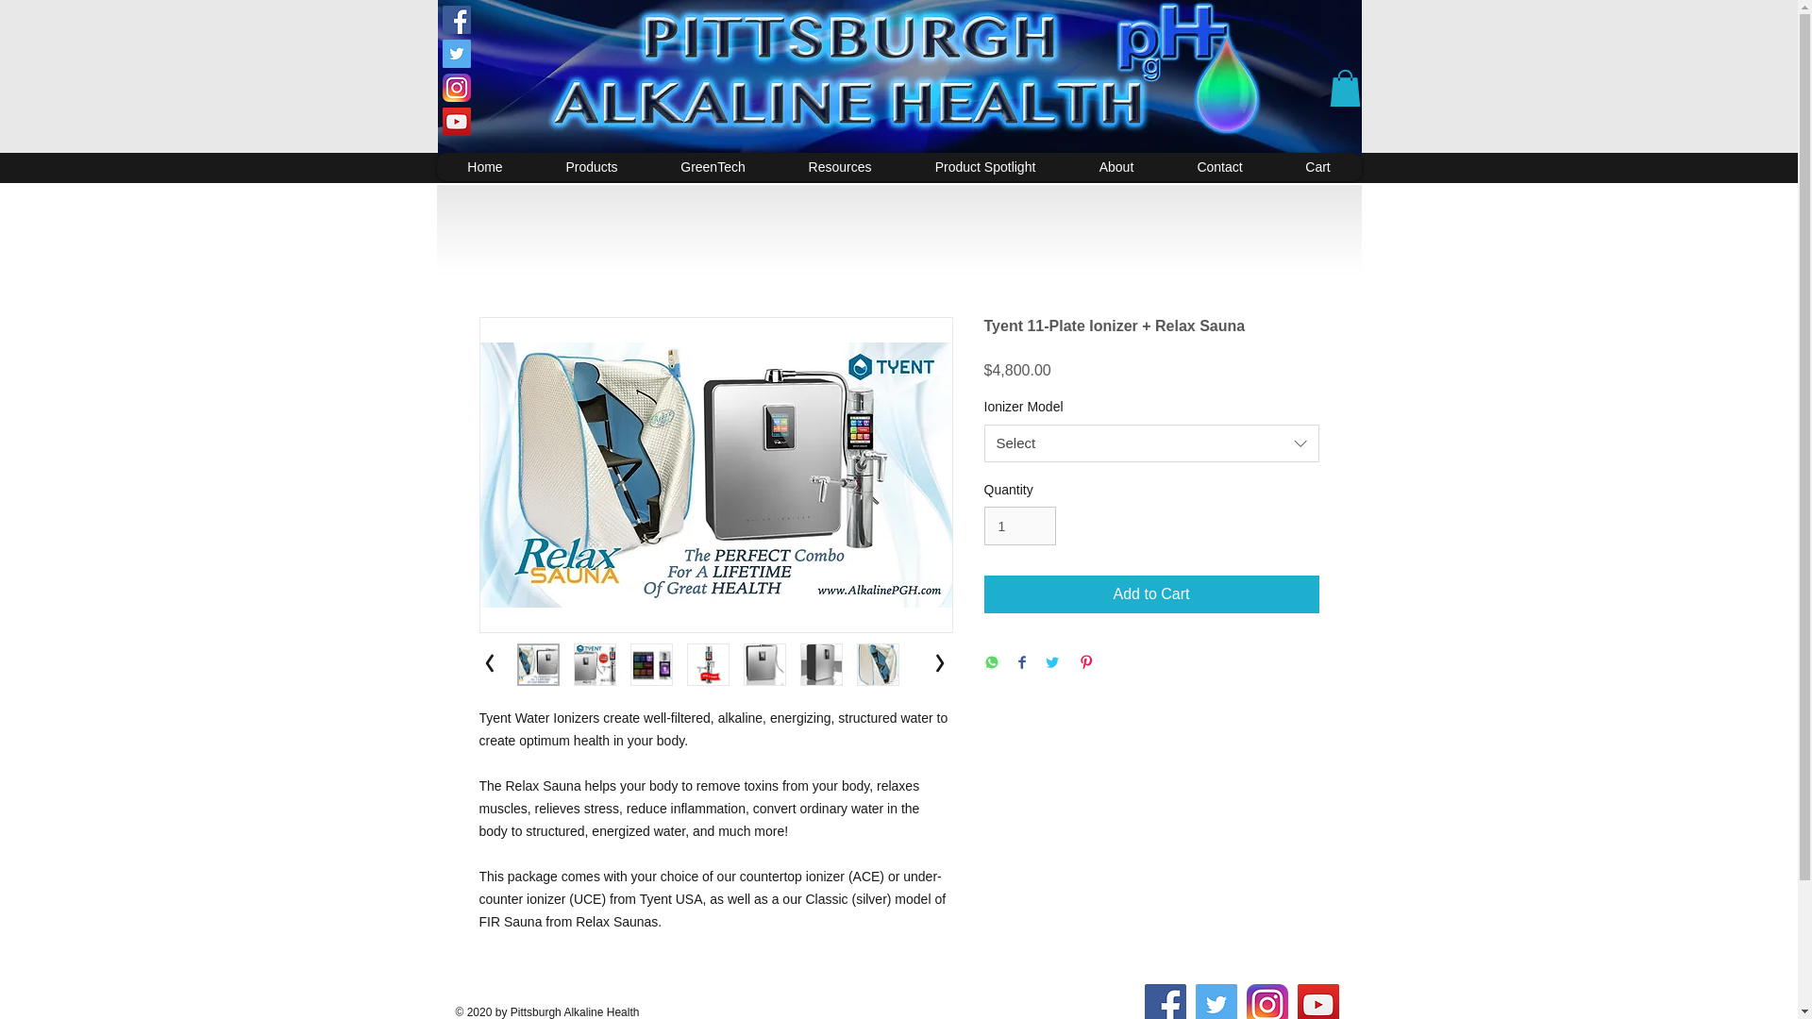 Image resolution: width=1812 pixels, height=1019 pixels. Describe the element at coordinates (1317, 167) in the screenshot. I see `Cart` at that location.